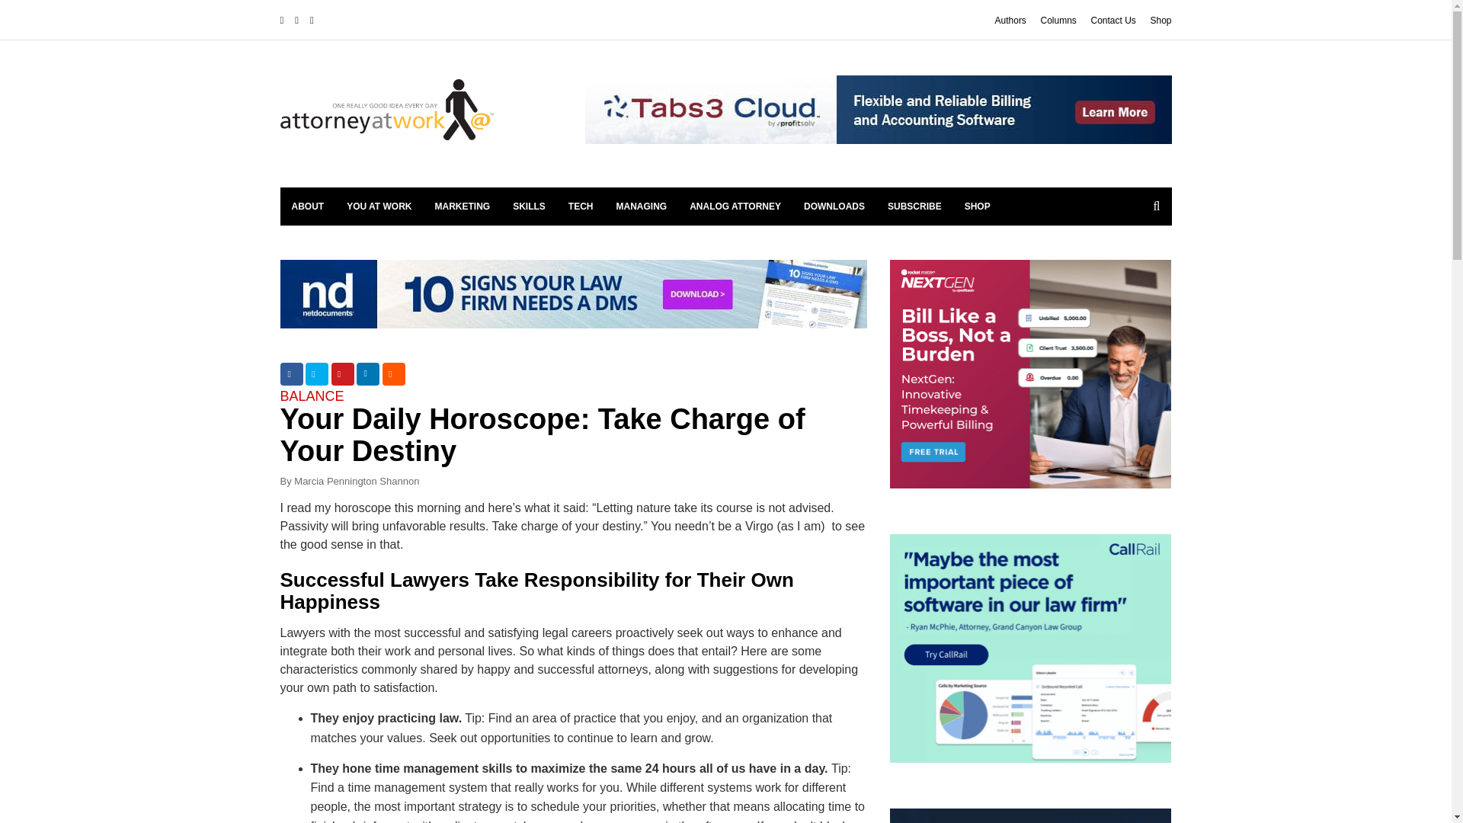 Image resolution: width=1463 pixels, height=823 pixels. What do you see at coordinates (378, 206) in the screenshot?
I see `You At Work` at bounding box center [378, 206].